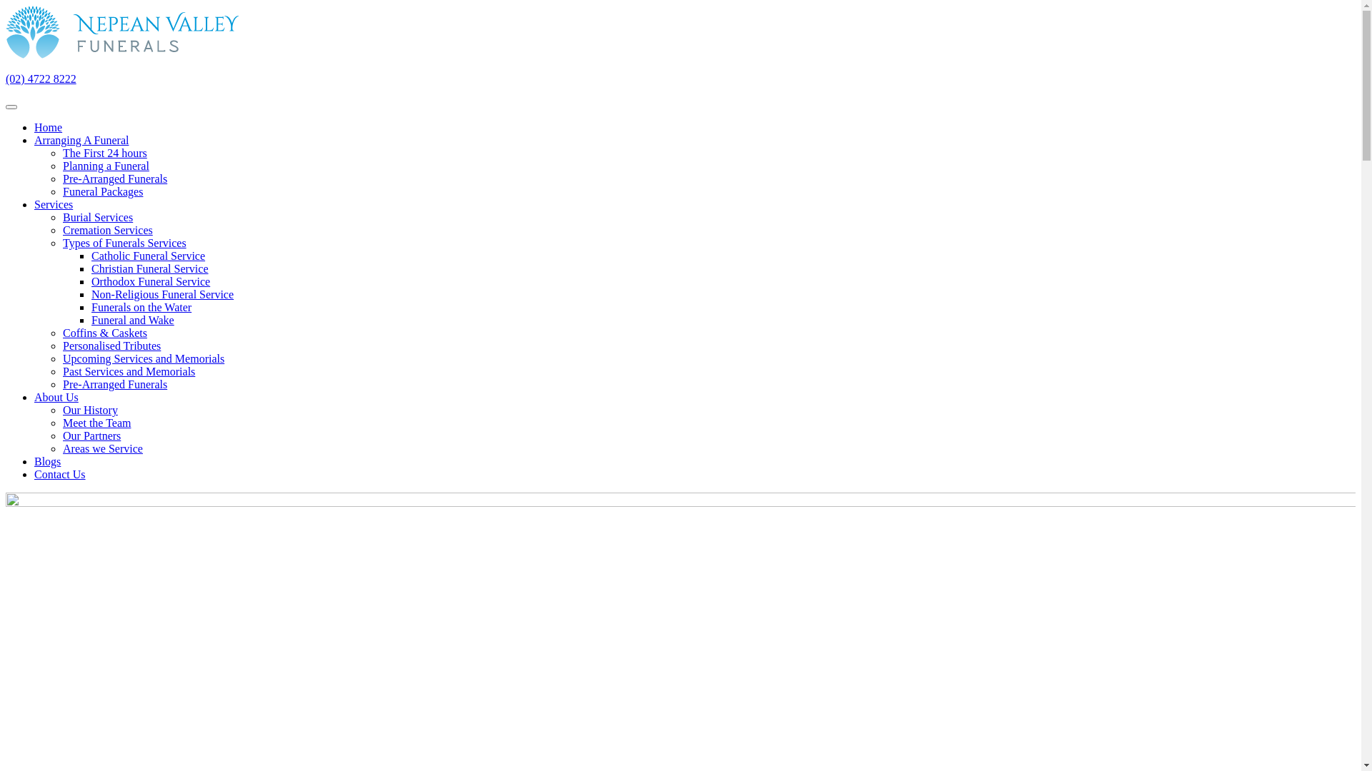  What do you see at coordinates (129, 371) in the screenshot?
I see `Past Services and Memorials` at bounding box center [129, 371].